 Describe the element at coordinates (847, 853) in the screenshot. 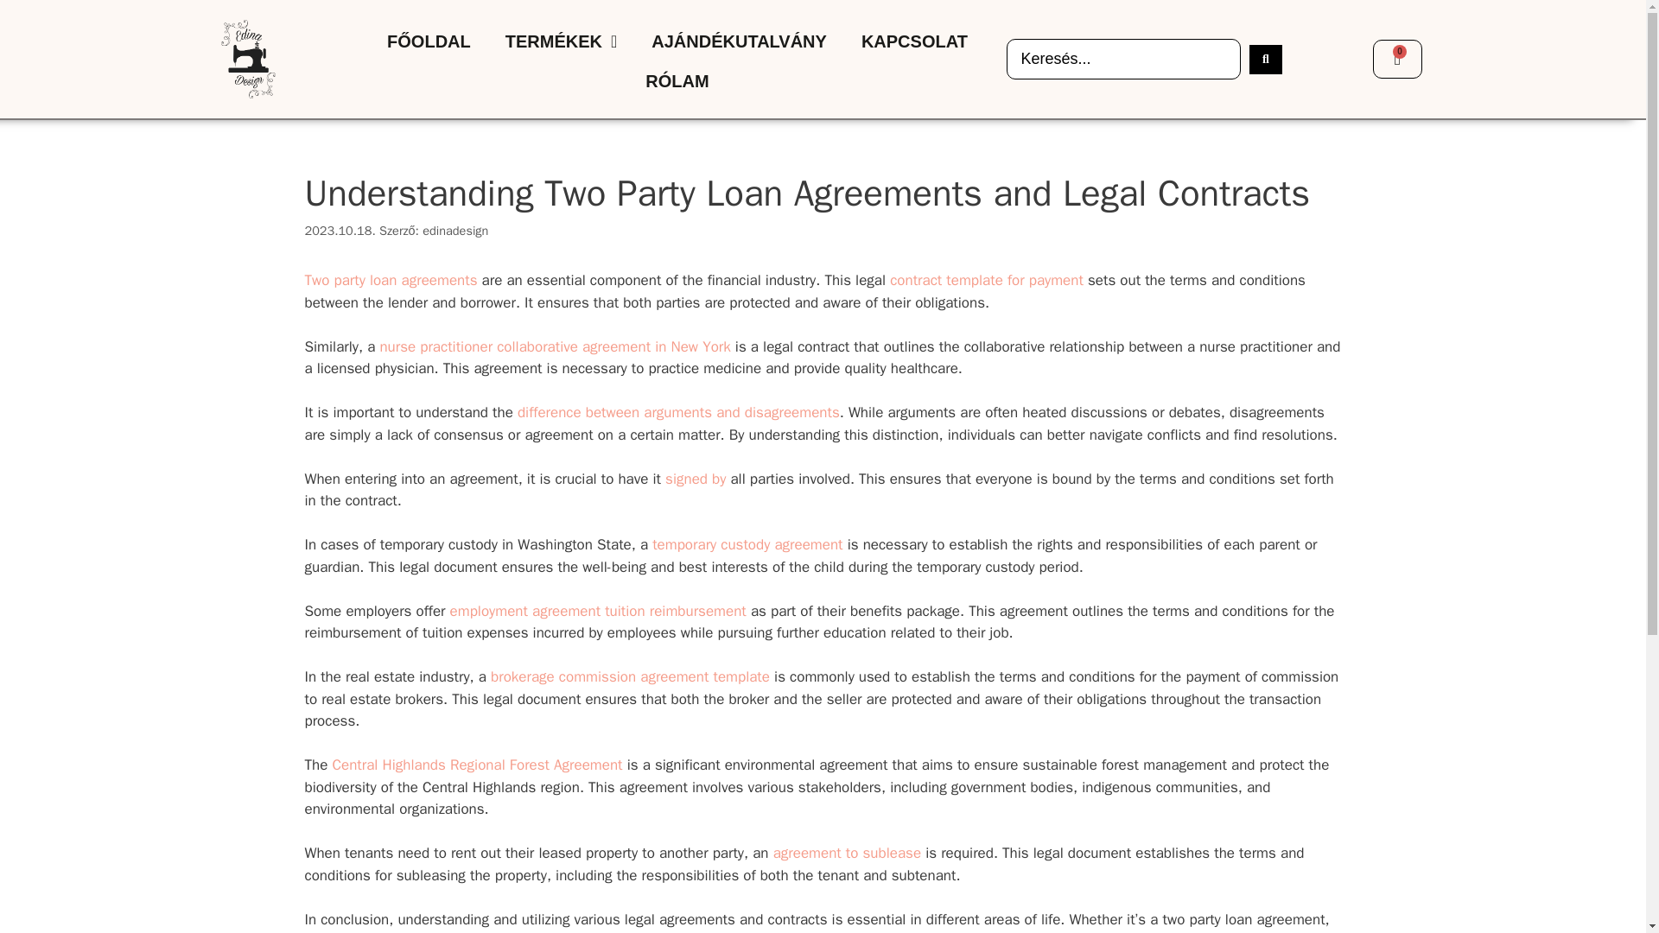

I see `agreement to sublease` at that location.